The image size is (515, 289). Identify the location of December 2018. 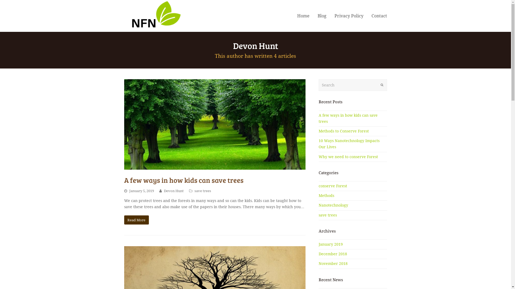
(333, 254).